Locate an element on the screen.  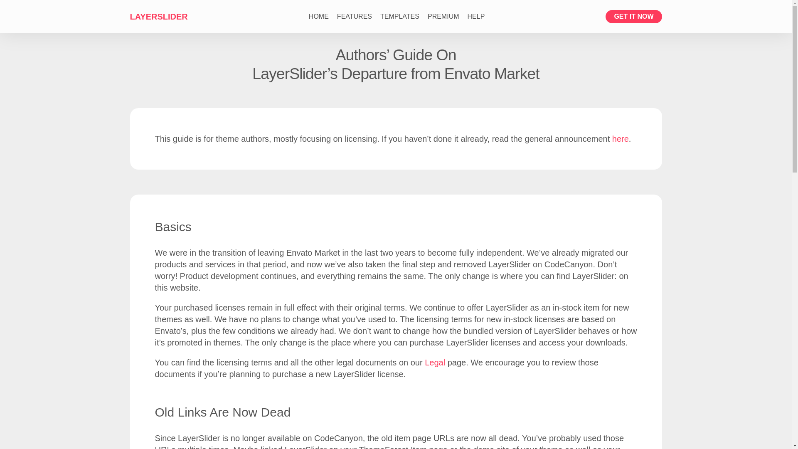
PREMIUM is located at coordinates (443, 17).